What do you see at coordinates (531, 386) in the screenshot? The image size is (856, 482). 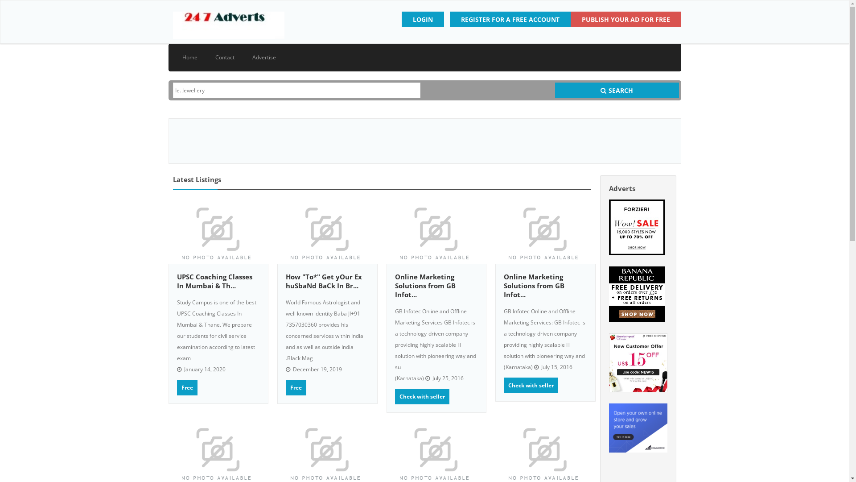 I see `Check with seller` at bounding box center [531, 386].